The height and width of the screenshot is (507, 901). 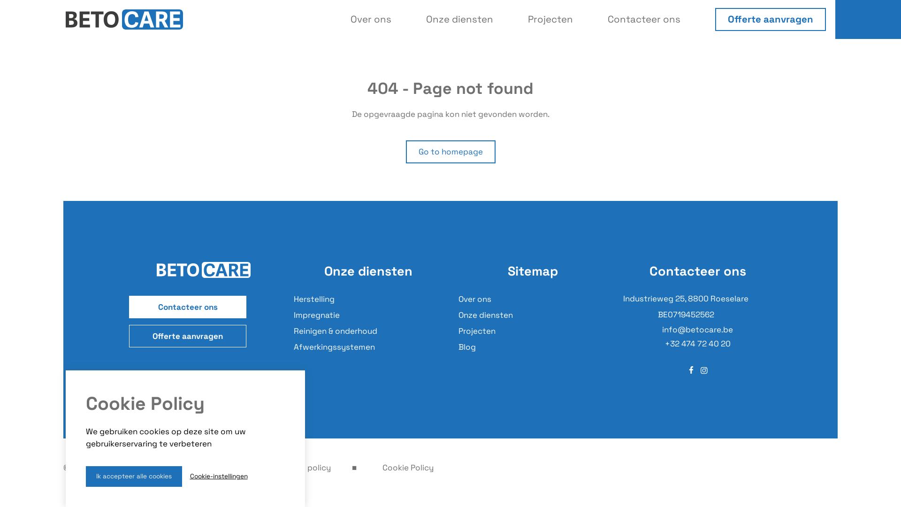 I want to click on Contacteer ons, so click(x=188, y=307).